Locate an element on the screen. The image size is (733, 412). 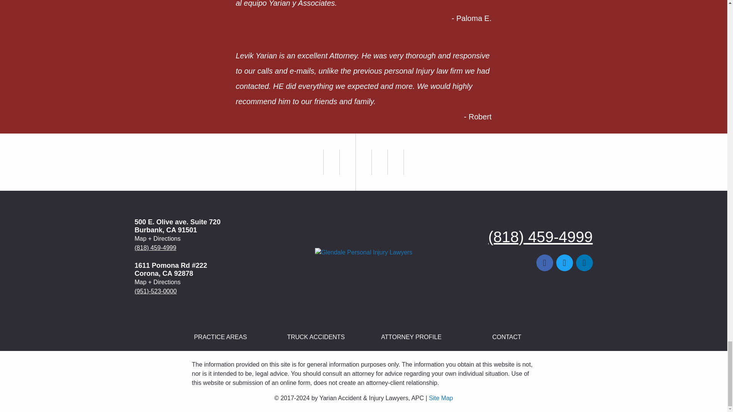
Glendale Personal Injury Law Firm is located at coordinates (363, 253).